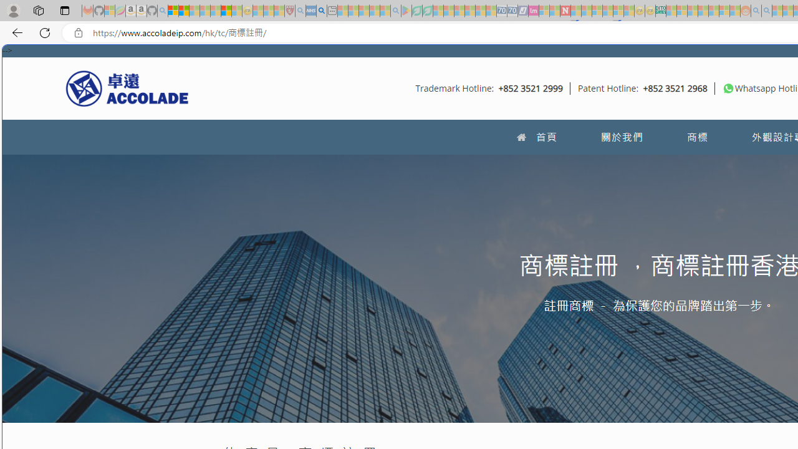  I want to click on The Weather Channel - MSN - Sleeping, so click(194, 11).